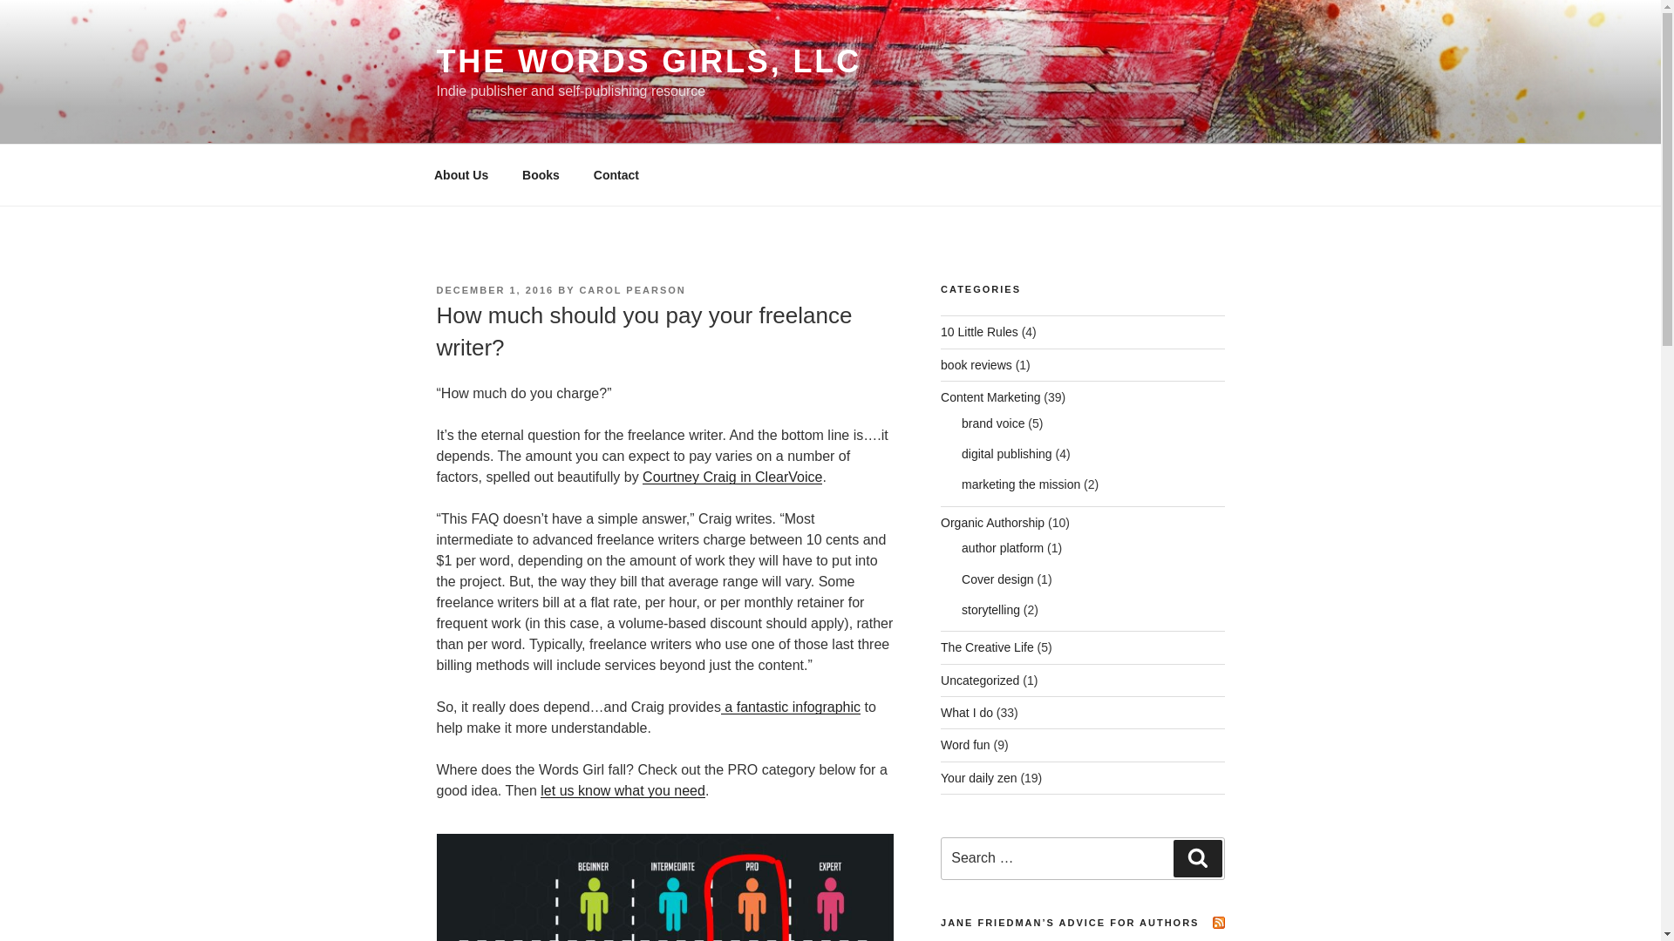  I want to click on digital publishing, so click(1006, 454).